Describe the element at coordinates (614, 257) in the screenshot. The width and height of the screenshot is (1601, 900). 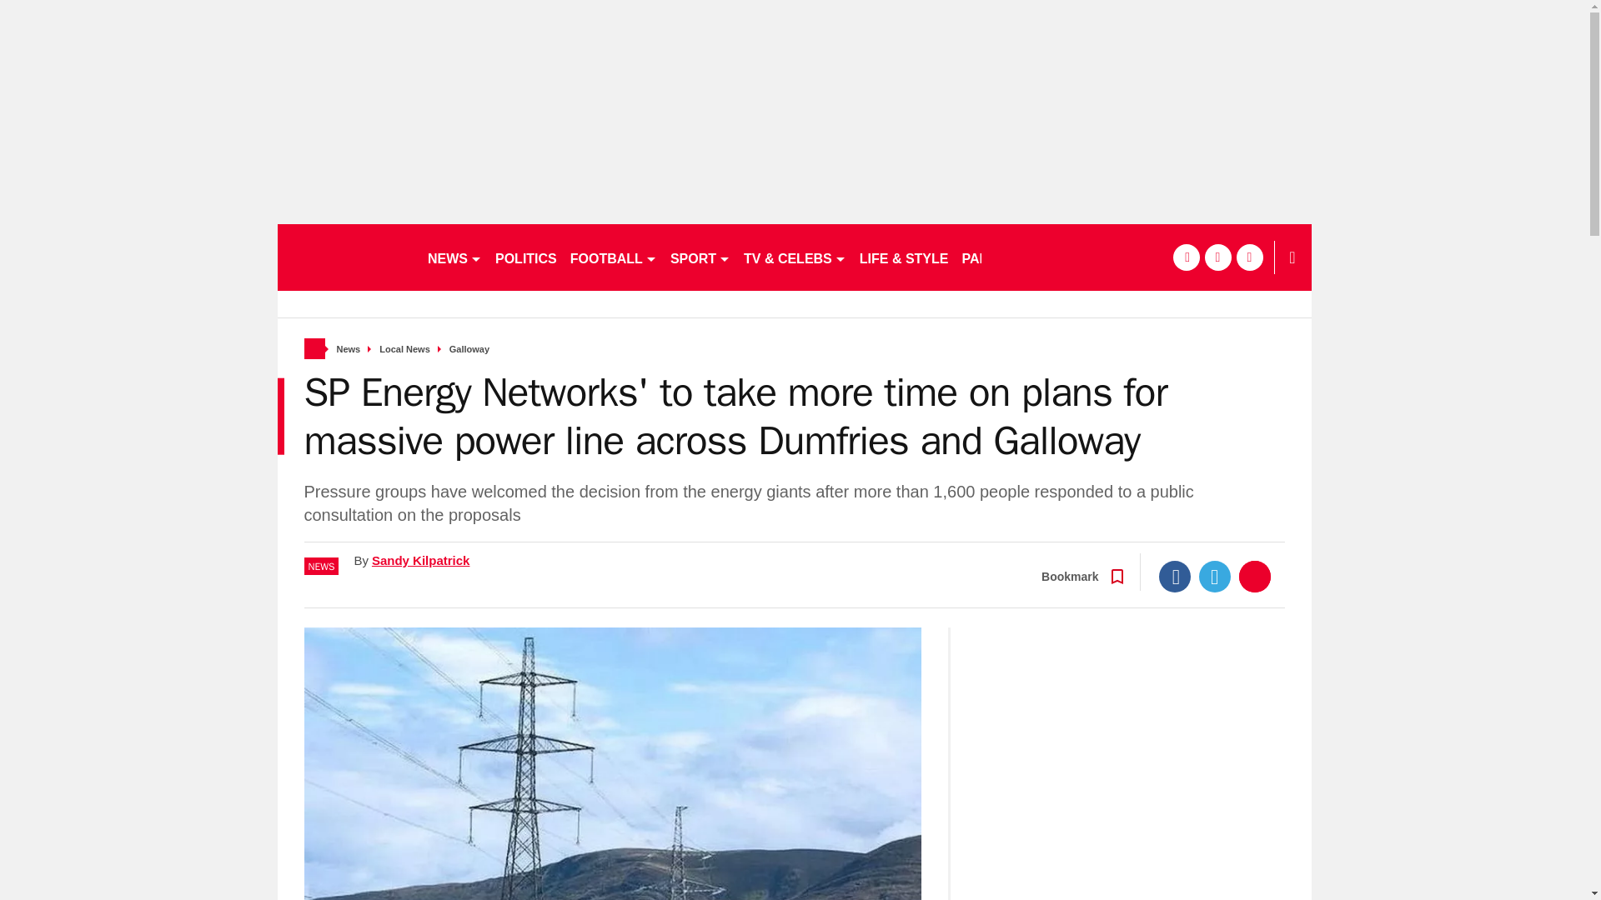
I see `FOOTBALL` at that location.